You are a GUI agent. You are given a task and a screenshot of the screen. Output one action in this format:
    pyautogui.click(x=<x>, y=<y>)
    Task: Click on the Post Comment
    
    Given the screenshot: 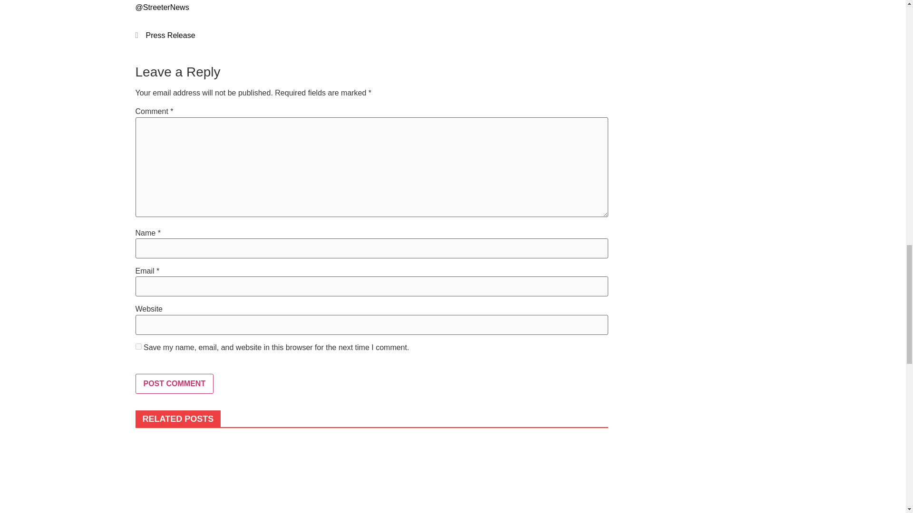 What is the action you would take?
    pyautogui.click(x=174, y=384)
    